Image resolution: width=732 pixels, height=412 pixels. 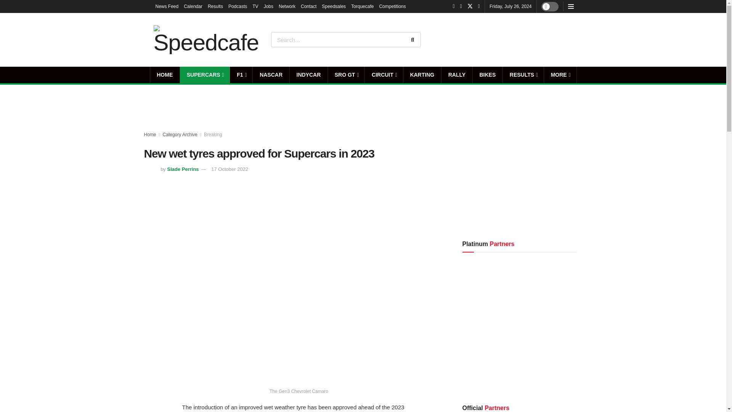 What do you see at coordinates (287, 6) in the screenshot?
I see `Network` at bounding box center [287, 6].